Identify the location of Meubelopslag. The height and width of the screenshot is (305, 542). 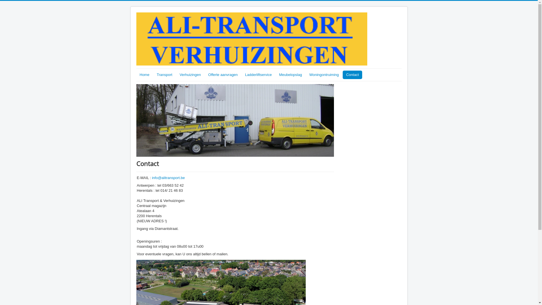
(291, 75).